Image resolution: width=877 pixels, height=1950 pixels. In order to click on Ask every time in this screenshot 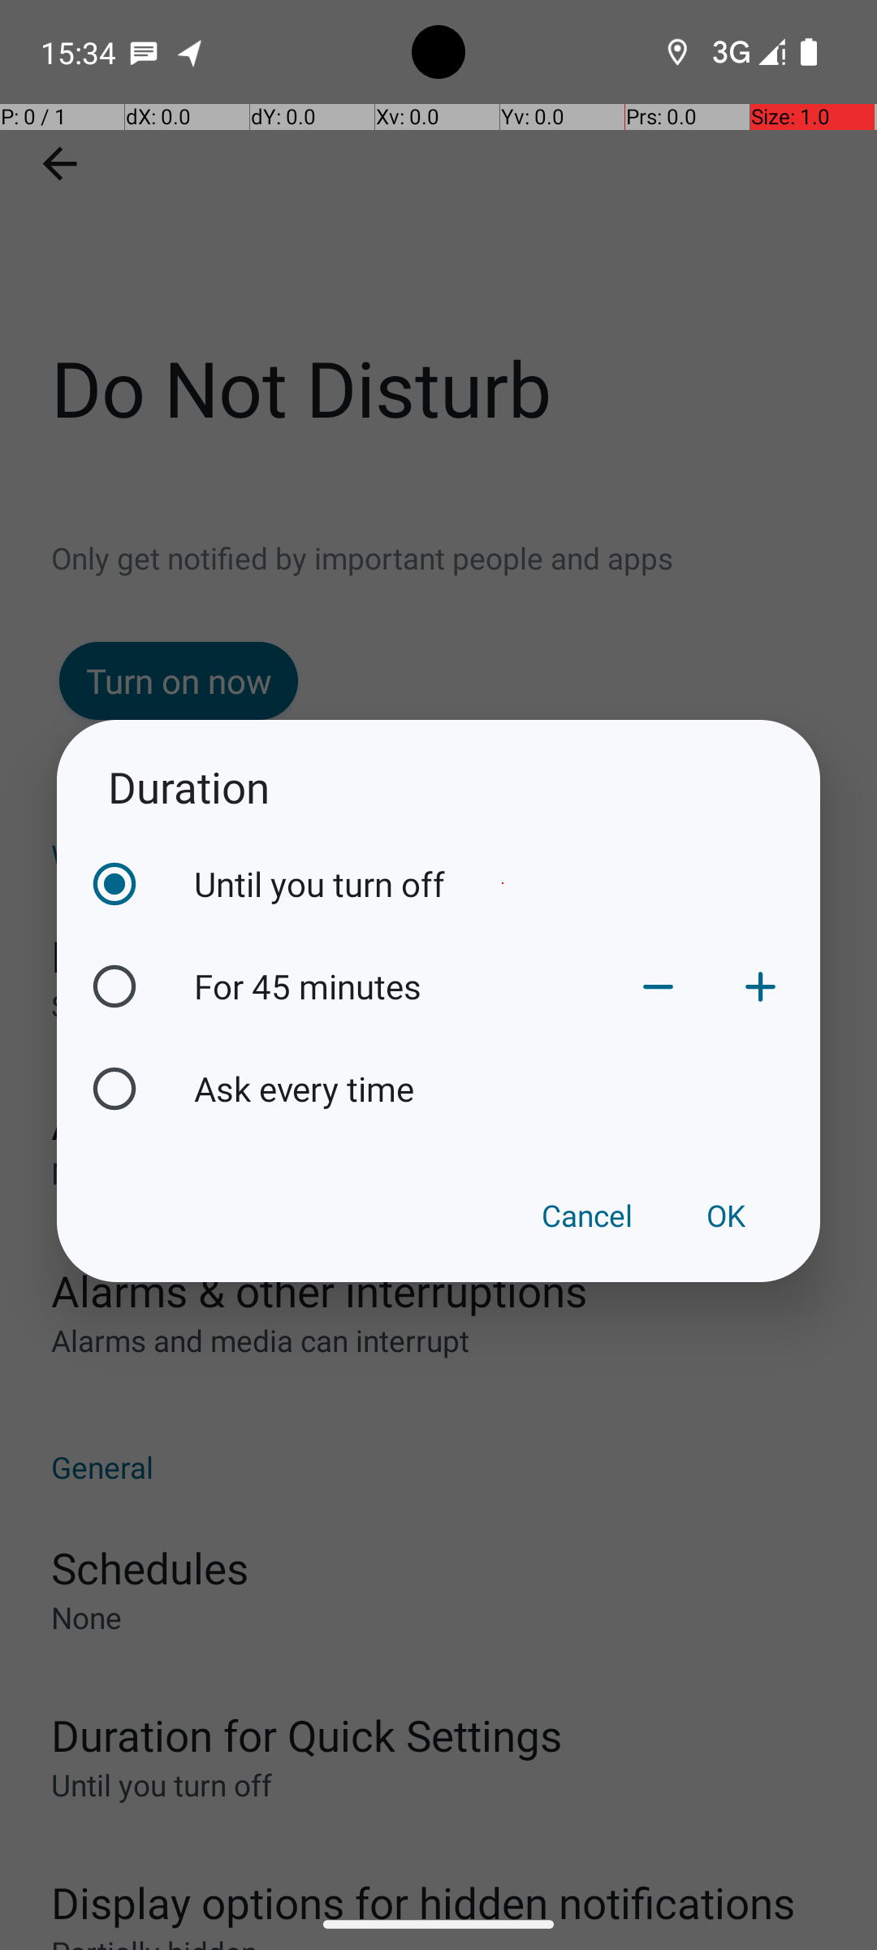, I will do `click(503, 1088)`.